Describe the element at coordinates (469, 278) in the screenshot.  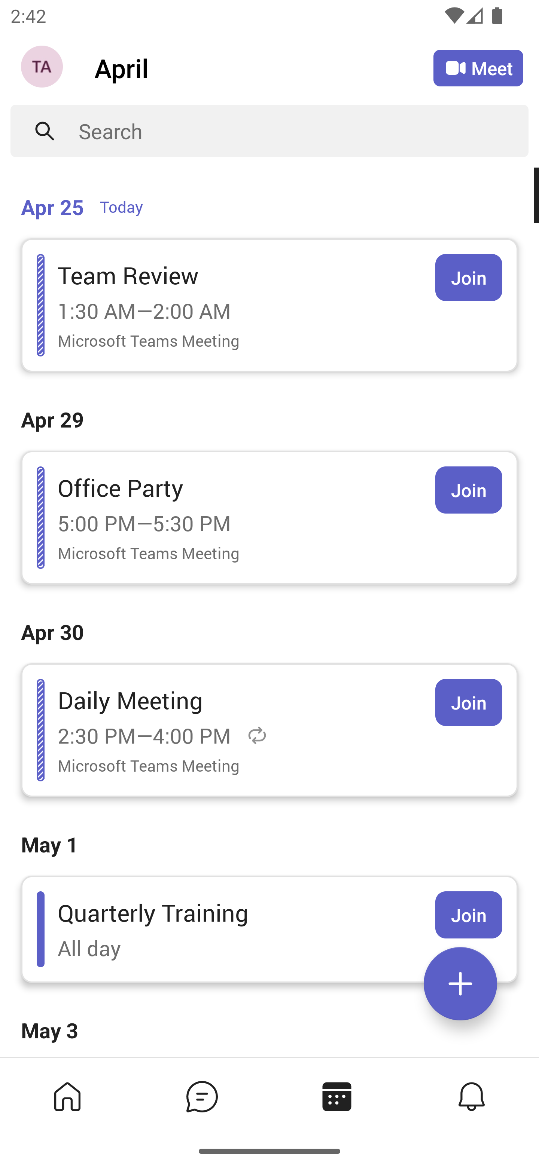
I see `Join` at that location.